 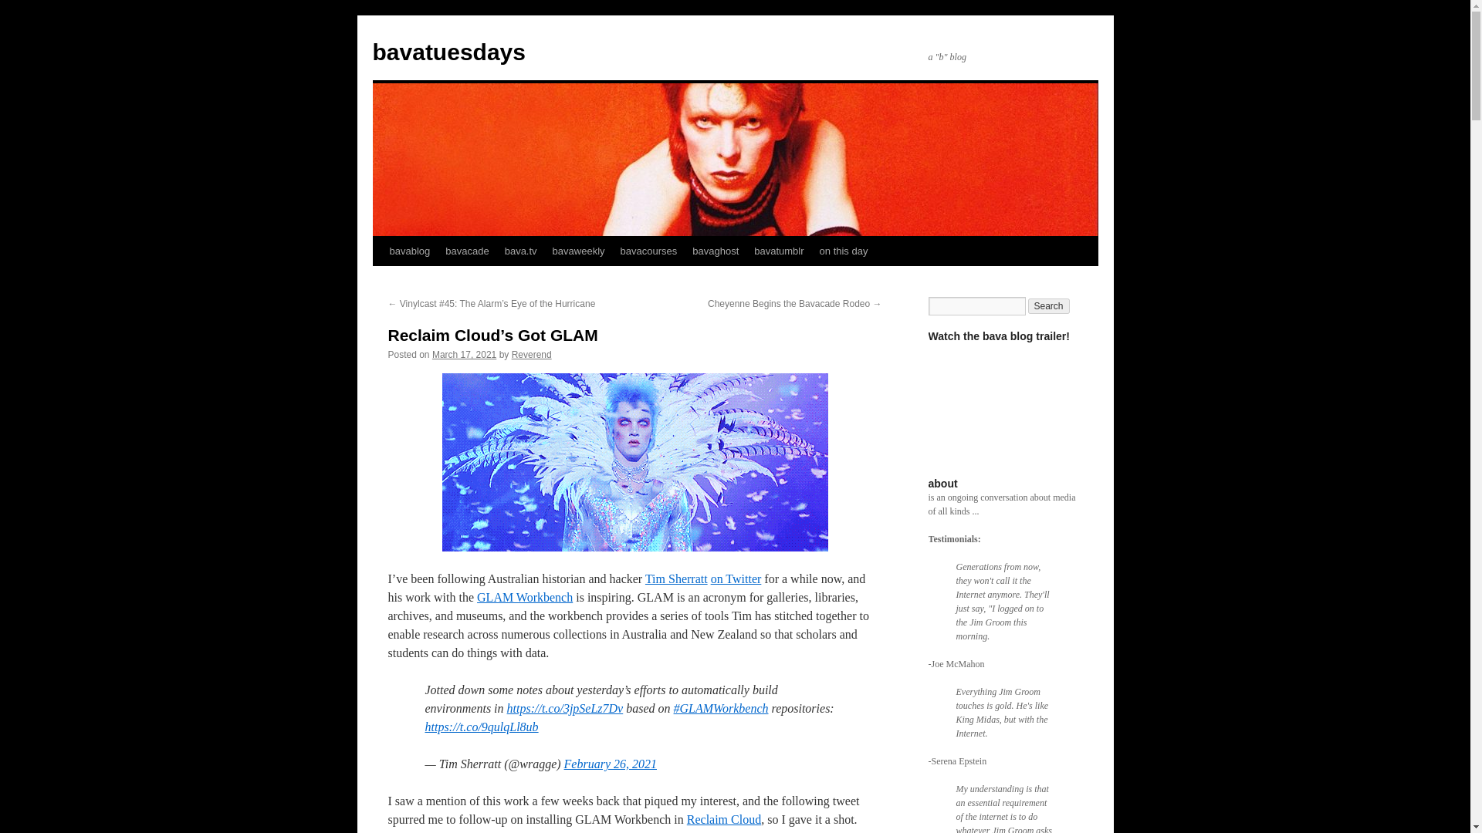 What do you see at coordinates (736, 578) in the screenshot?
I see `on Twitter` at bounding box center [736, 578].